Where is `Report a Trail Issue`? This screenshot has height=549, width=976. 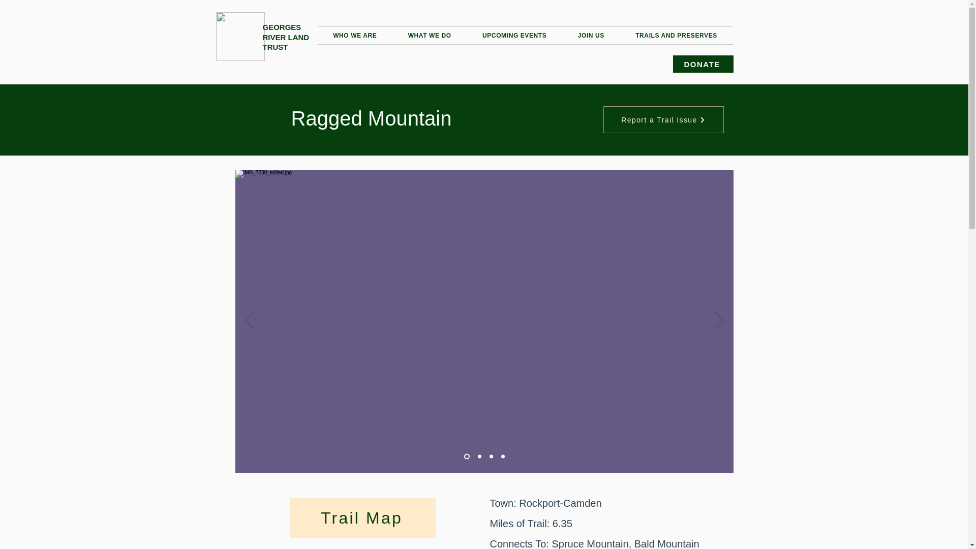
Report a Trail Issue is located at coordinates (663, 120).